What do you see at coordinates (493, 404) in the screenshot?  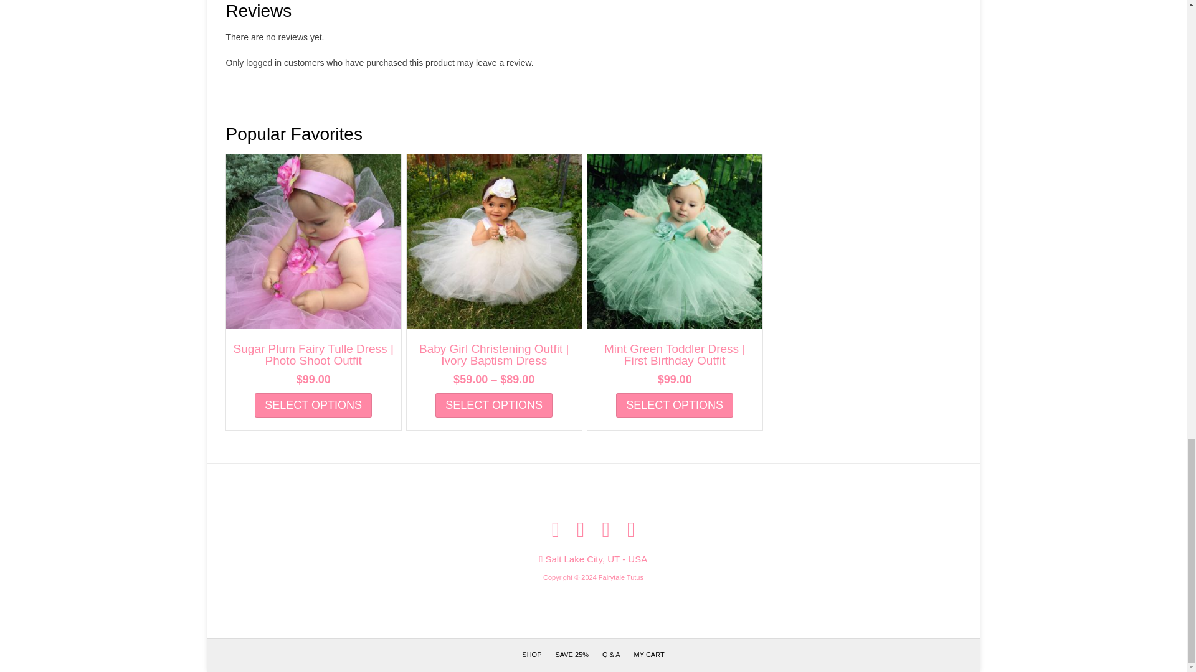 I see `SELECT OPTIONS` at bounding box center [493, 404].